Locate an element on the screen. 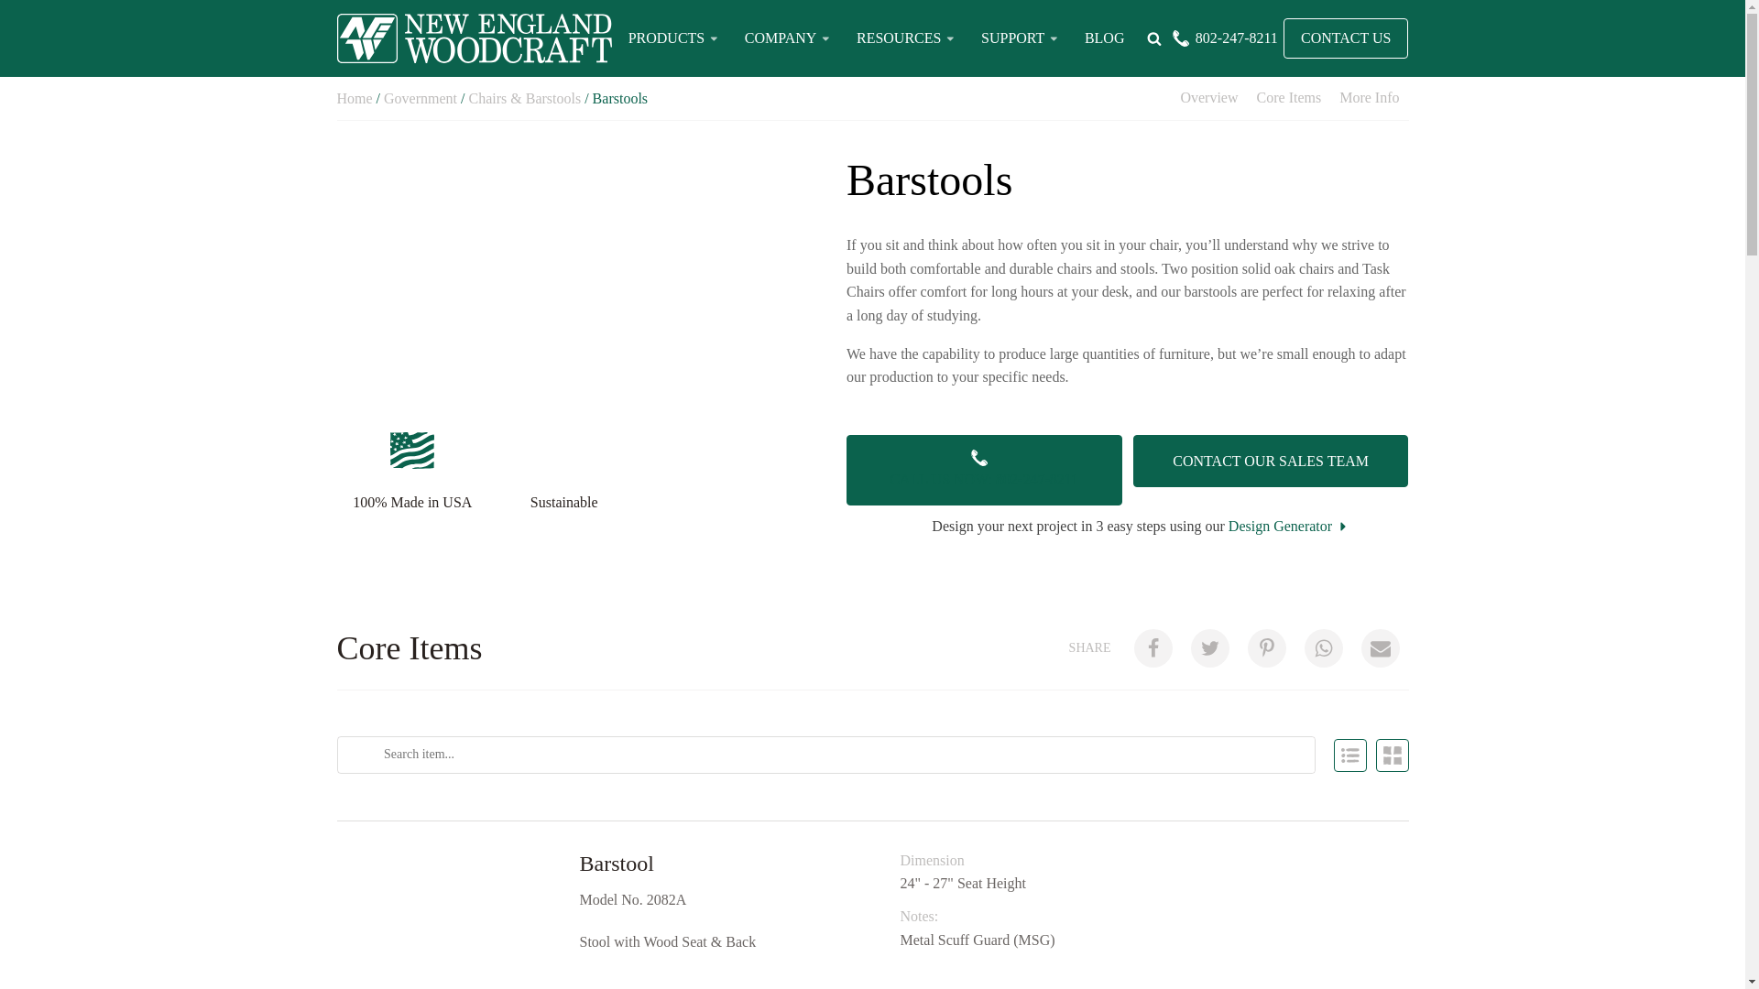 The width and height of the screenshot is (1759, 989). Home is located at coordinates (355, 97).